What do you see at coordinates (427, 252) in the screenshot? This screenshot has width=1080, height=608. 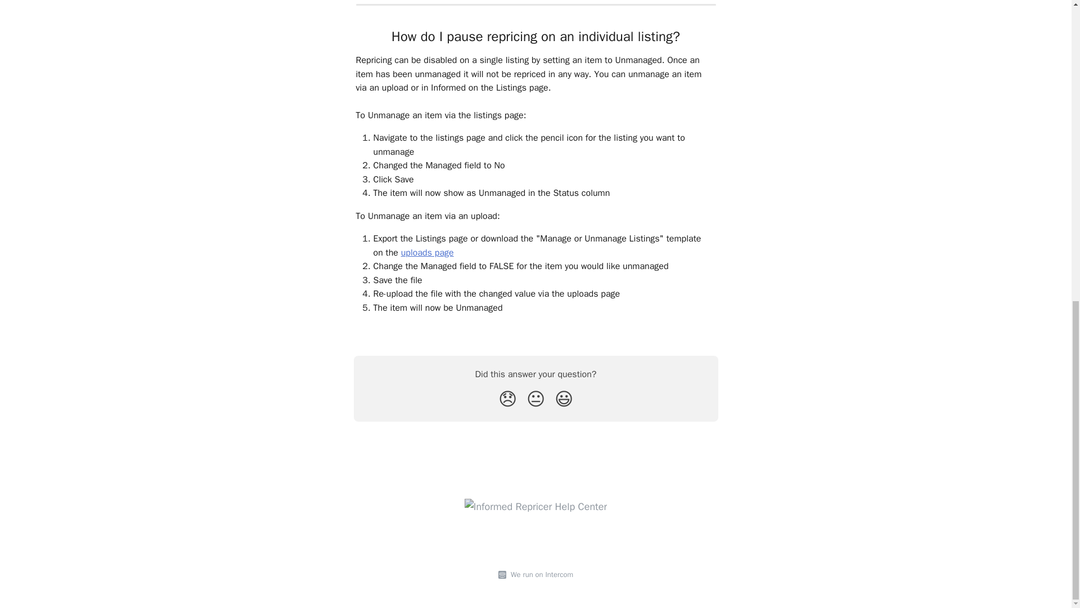 I see `uploads page` at bounding box center [427, 252].